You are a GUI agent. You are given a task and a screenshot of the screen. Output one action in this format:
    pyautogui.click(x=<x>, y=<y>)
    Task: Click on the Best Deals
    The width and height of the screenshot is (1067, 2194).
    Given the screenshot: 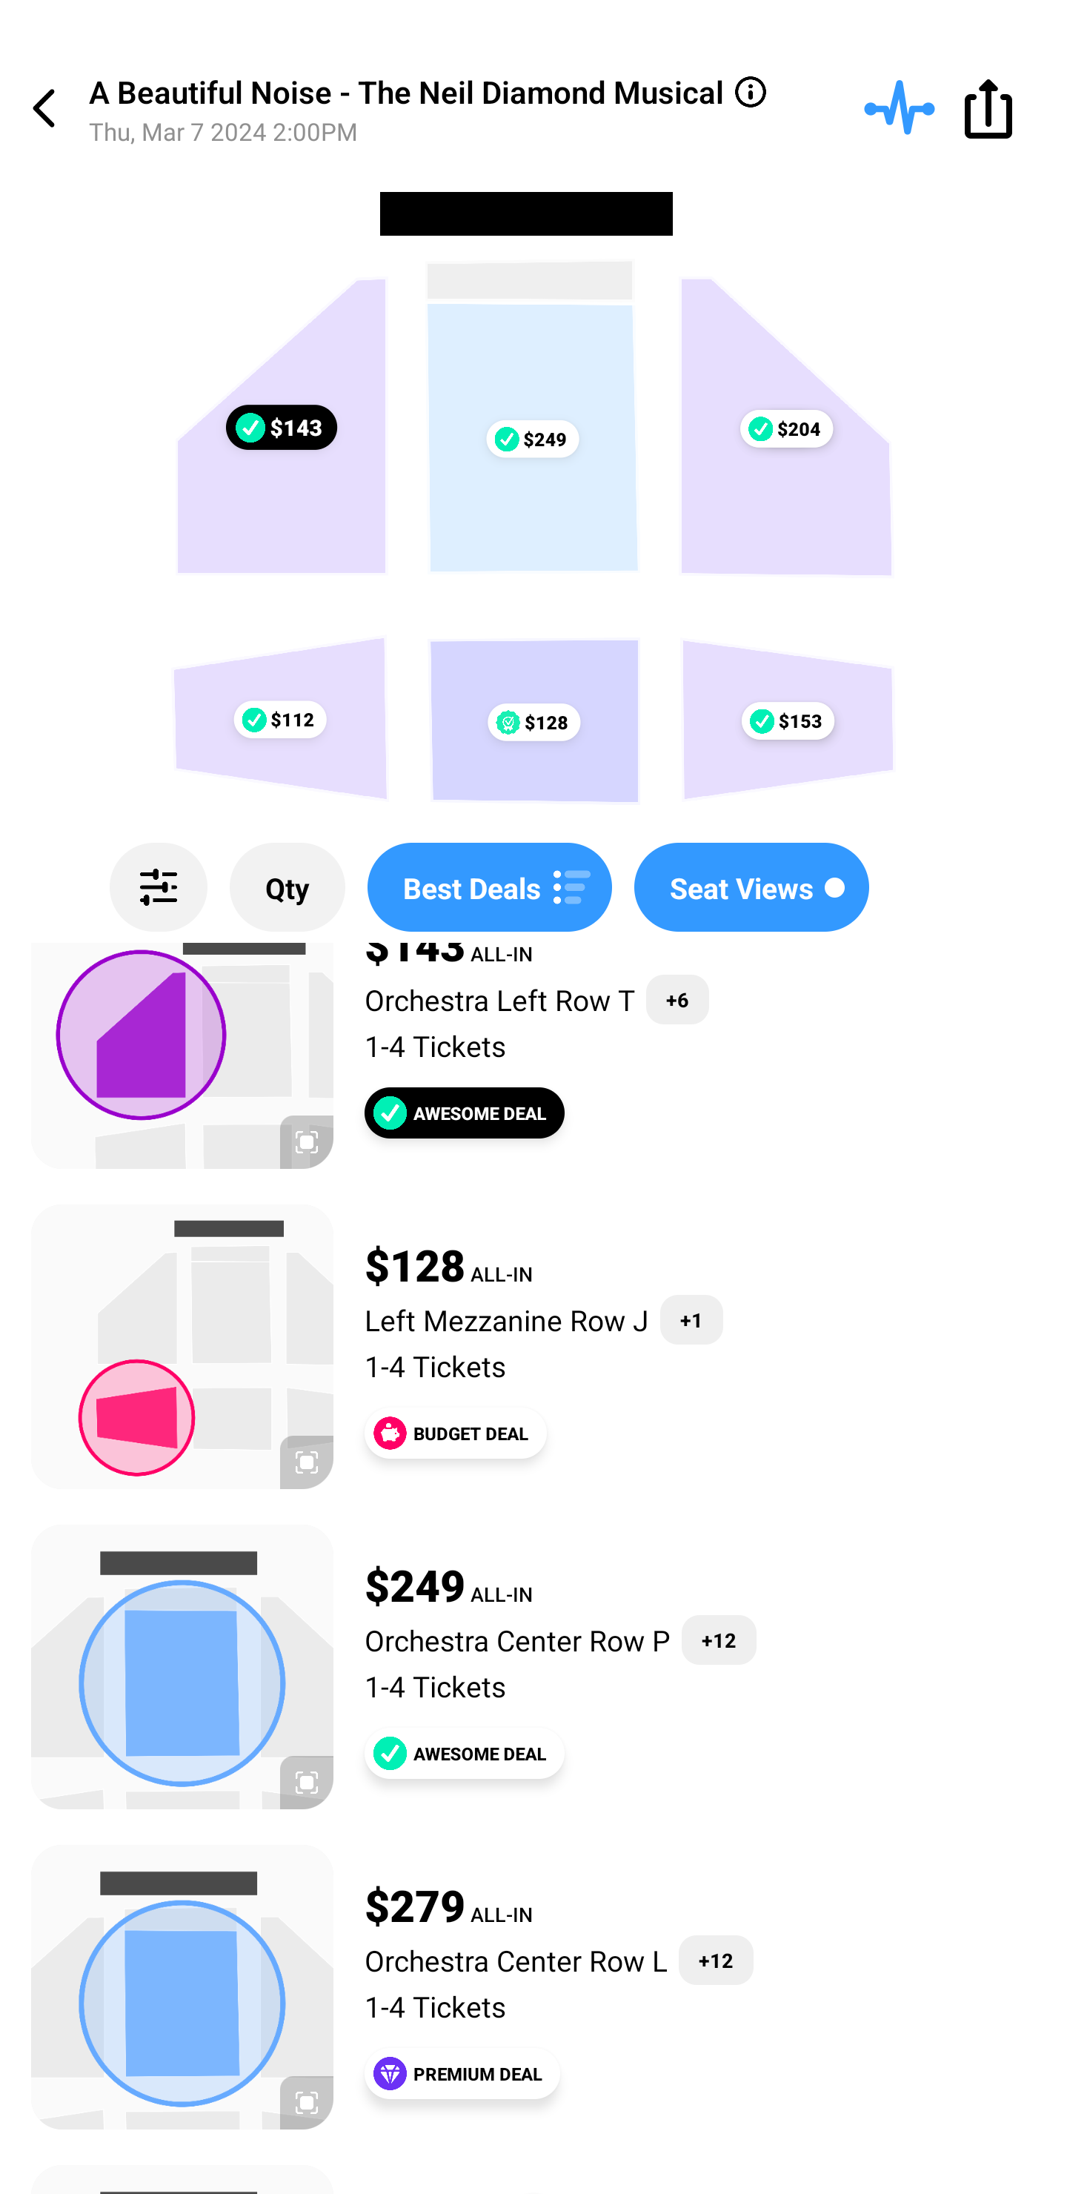 What is the action you would take?
    pyautogui.click(x=489, y=887)
    